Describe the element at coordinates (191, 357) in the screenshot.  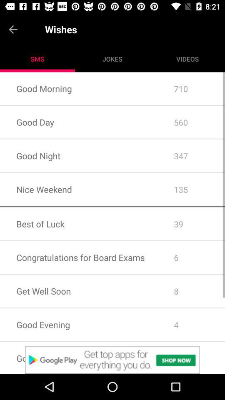
I see `scroll to the 54 app` at that location.